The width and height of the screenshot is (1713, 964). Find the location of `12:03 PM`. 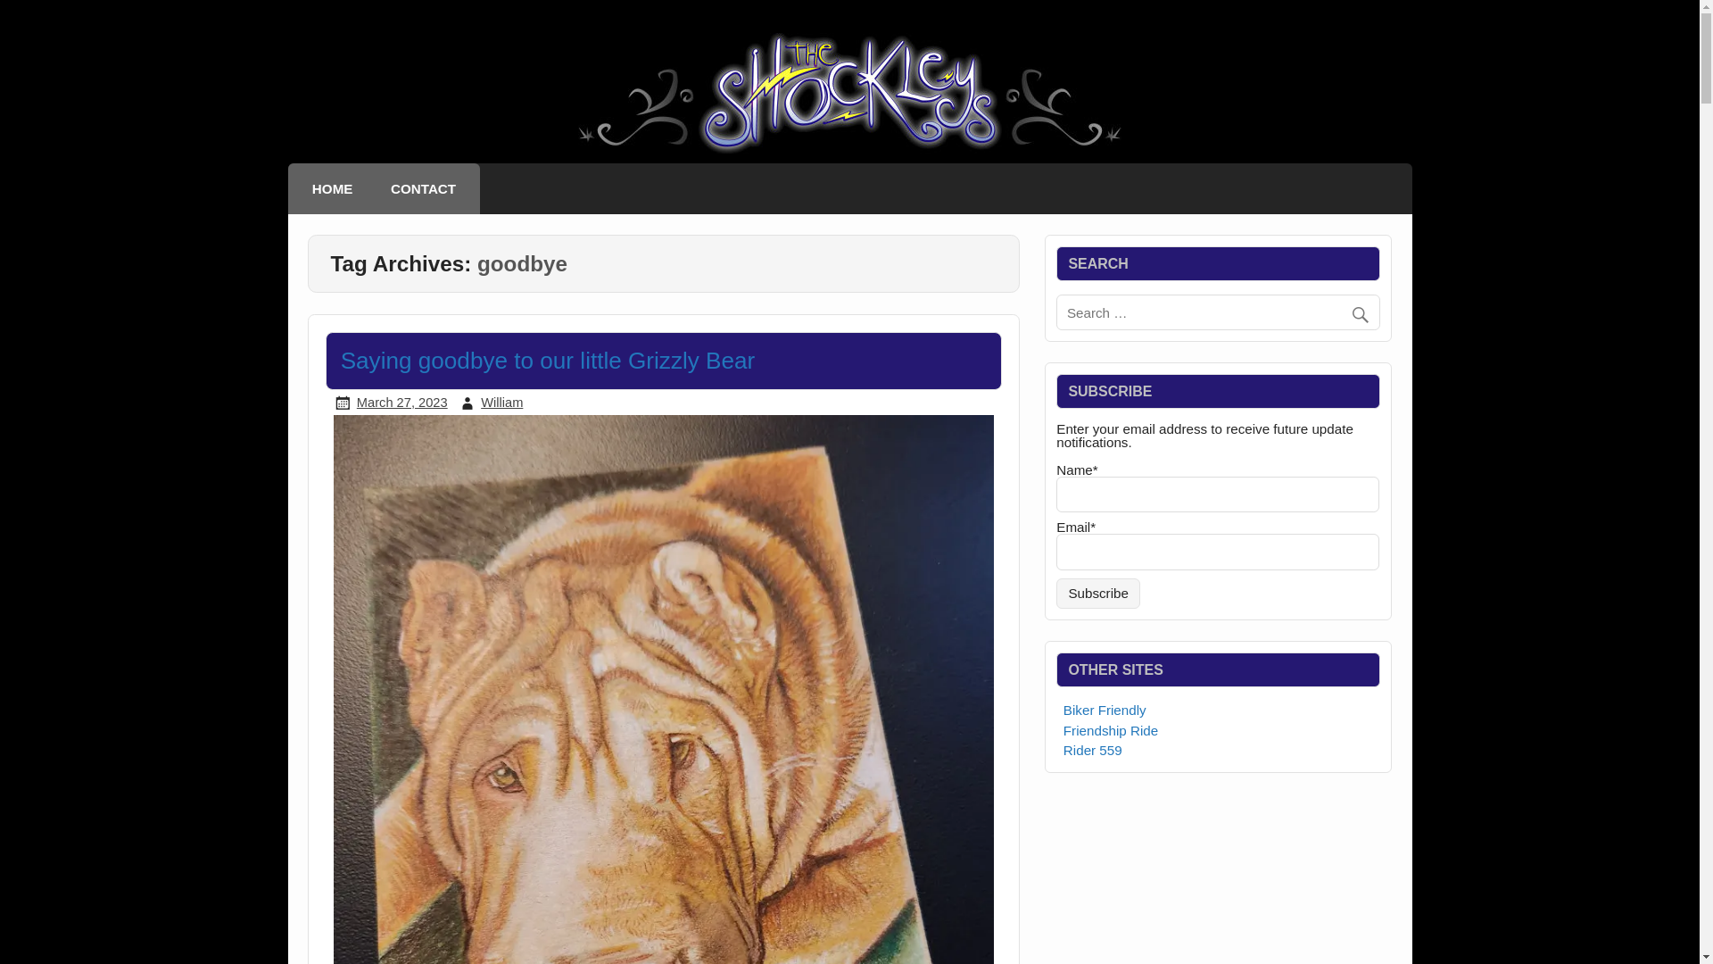

12:03 PM is located at coordinates (401, 402).